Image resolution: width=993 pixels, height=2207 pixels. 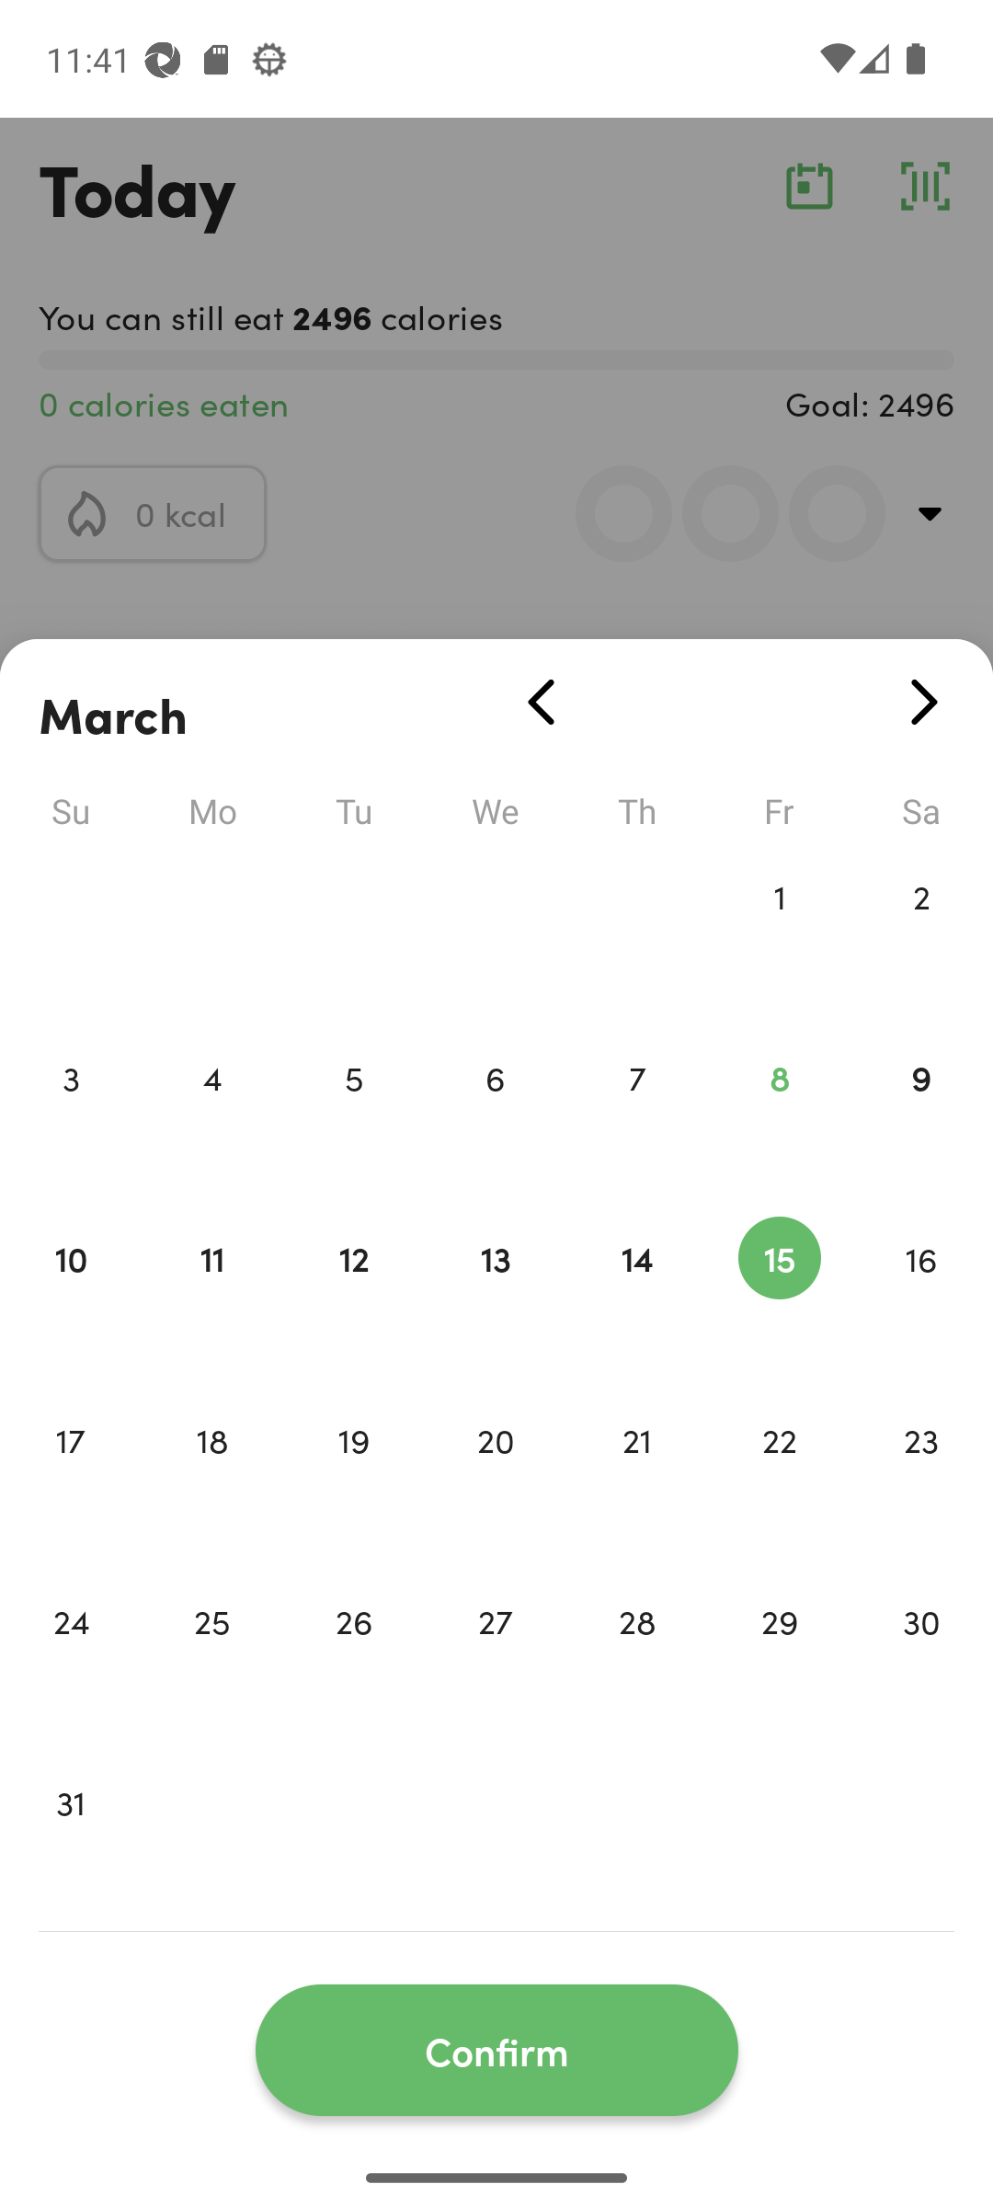 What do you see at coordinates (637, 1659) in the screenshot?
I see `28` at bounding box center [637, 1659].